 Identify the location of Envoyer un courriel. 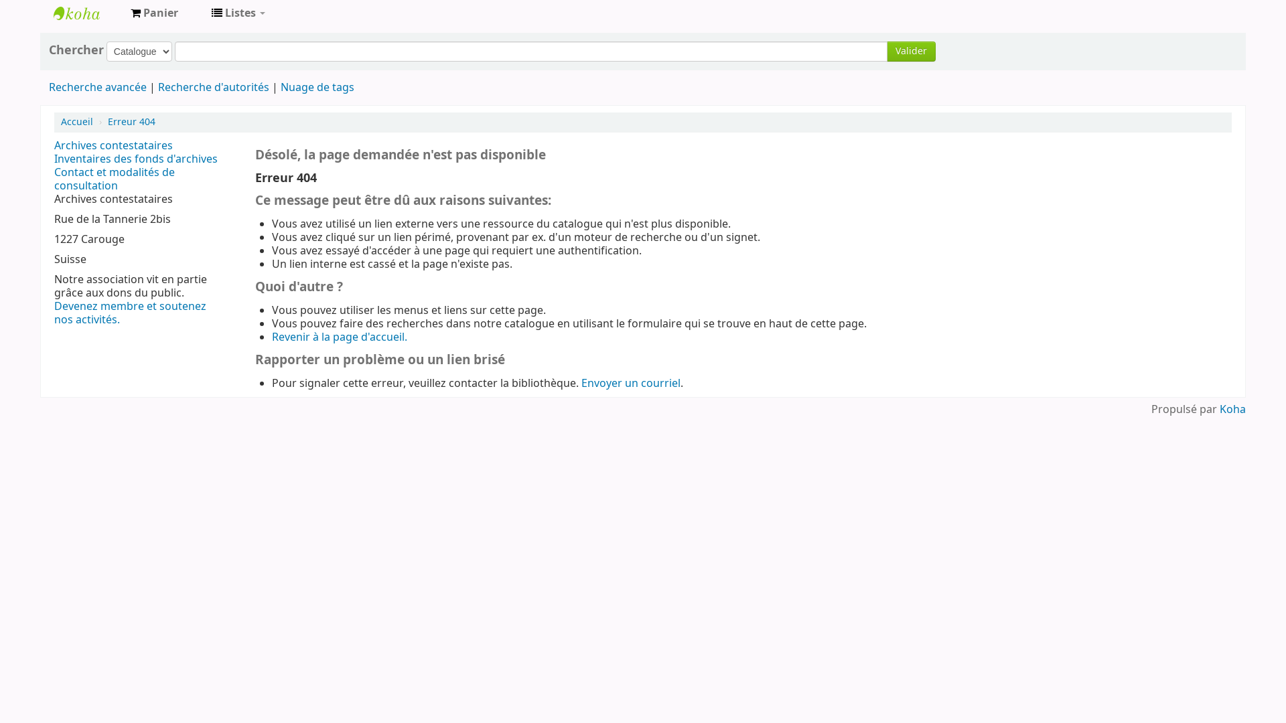
(631, 384).